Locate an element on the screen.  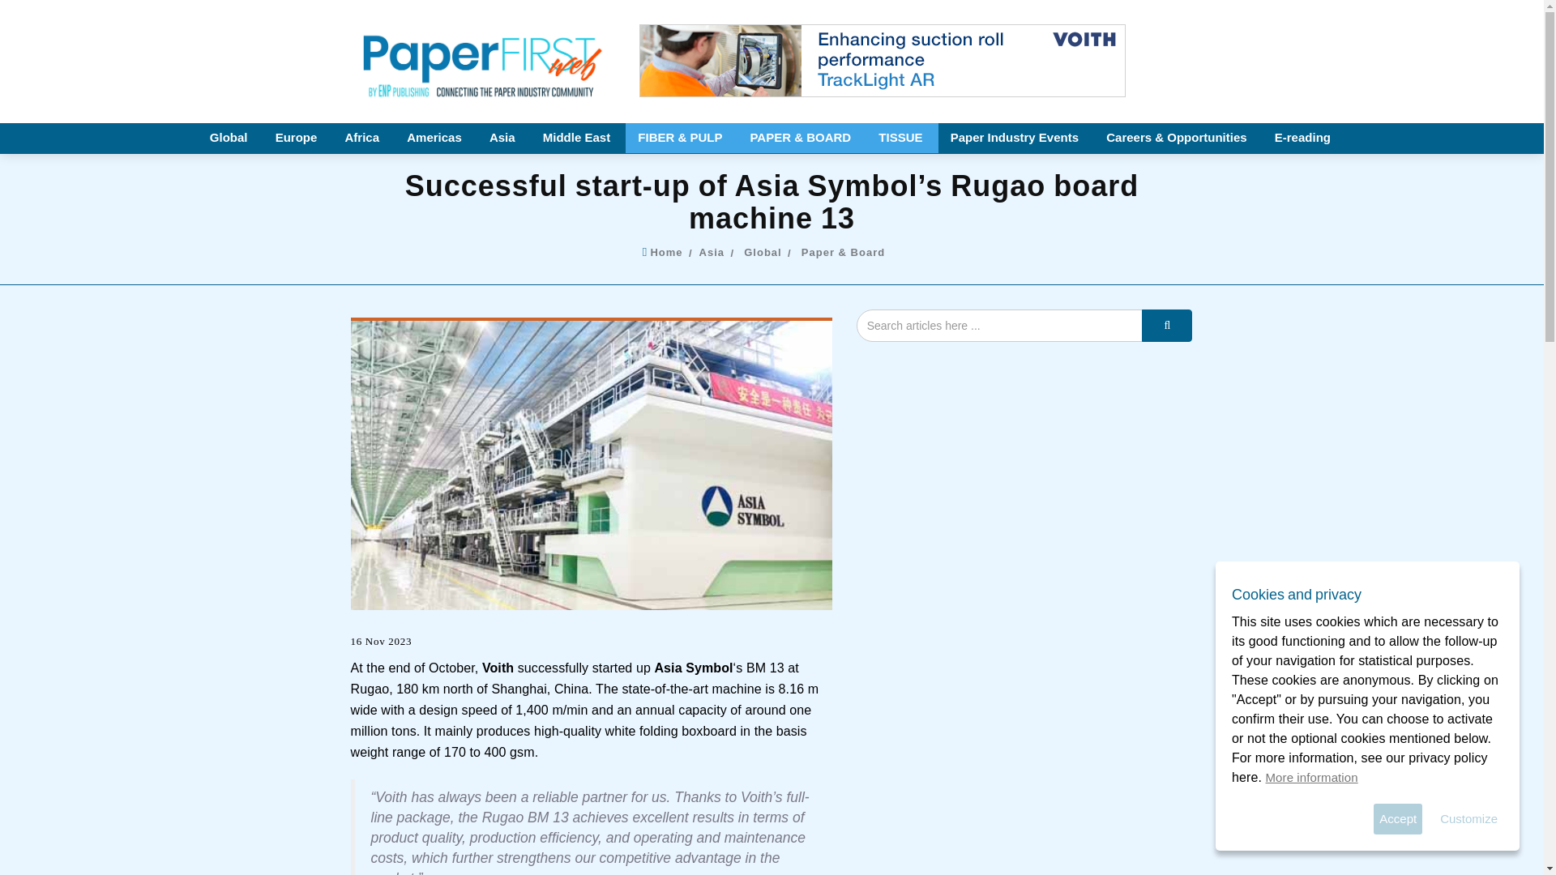
Africa is located at coordinates (363, 138).